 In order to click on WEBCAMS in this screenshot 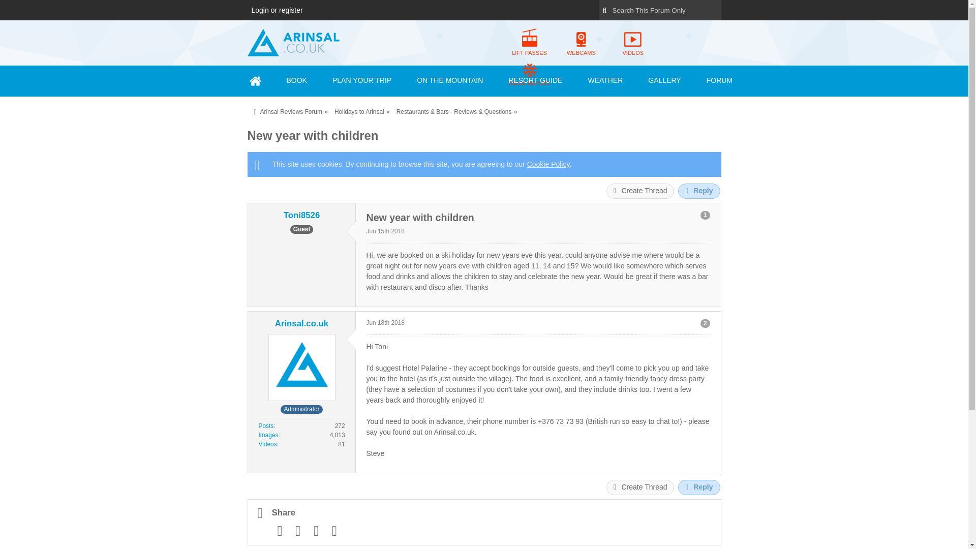, I will do `click(581, 44)`.